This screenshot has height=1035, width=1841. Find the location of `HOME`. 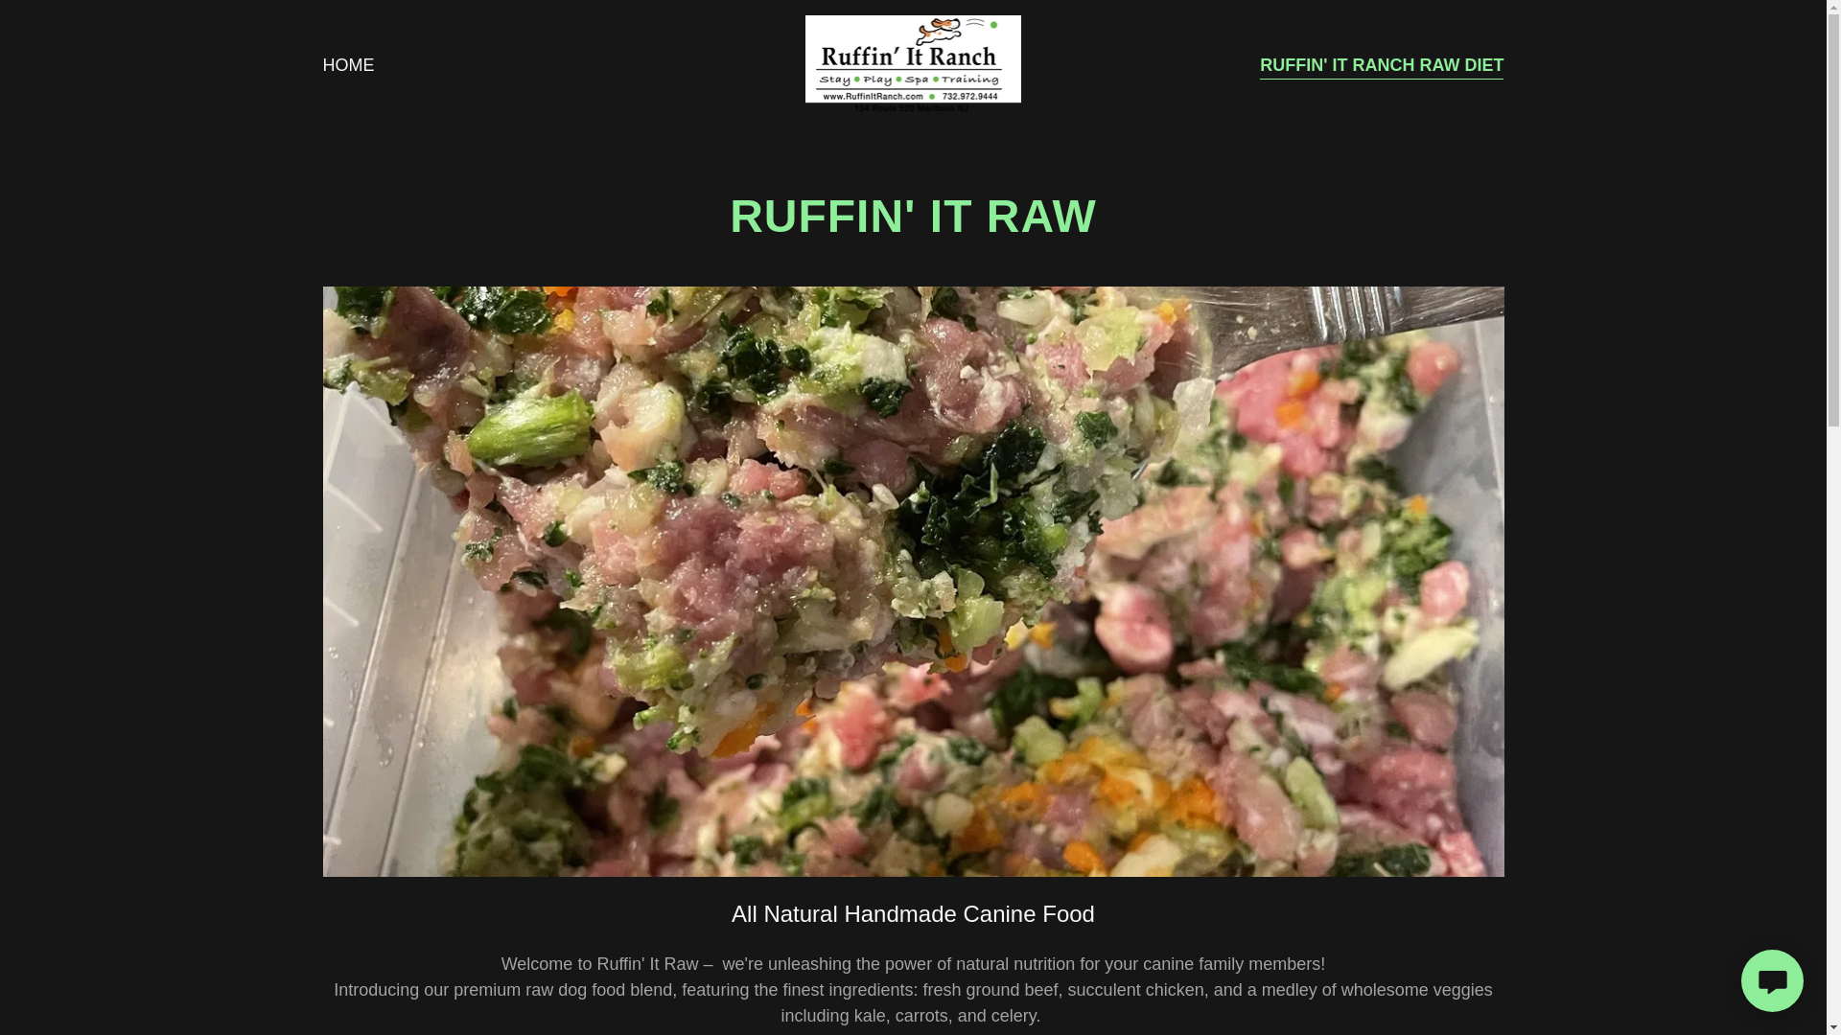

HOME is located at coordinates (347, 65).